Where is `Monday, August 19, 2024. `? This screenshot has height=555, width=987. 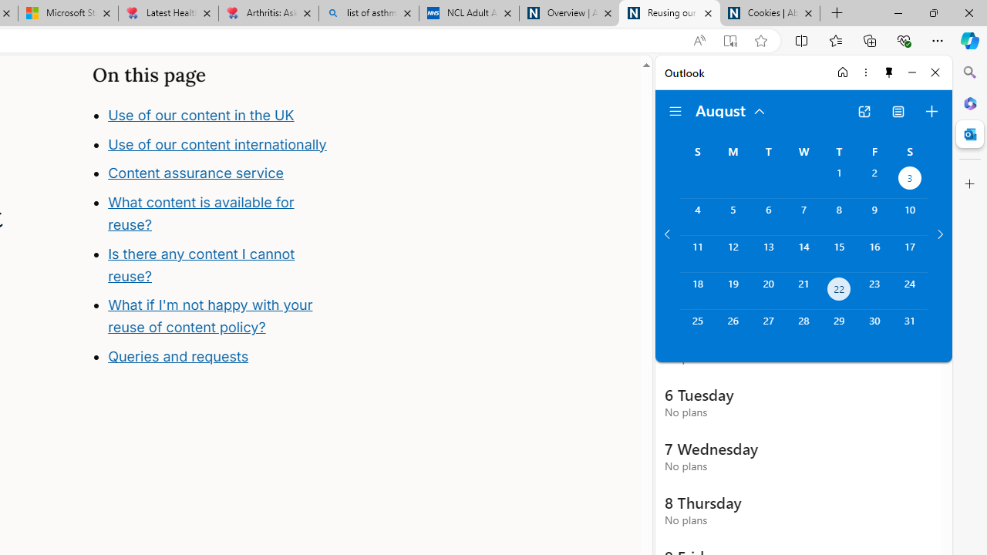
Monday, August 19, 2024.  is located at coordinates (733, 291).